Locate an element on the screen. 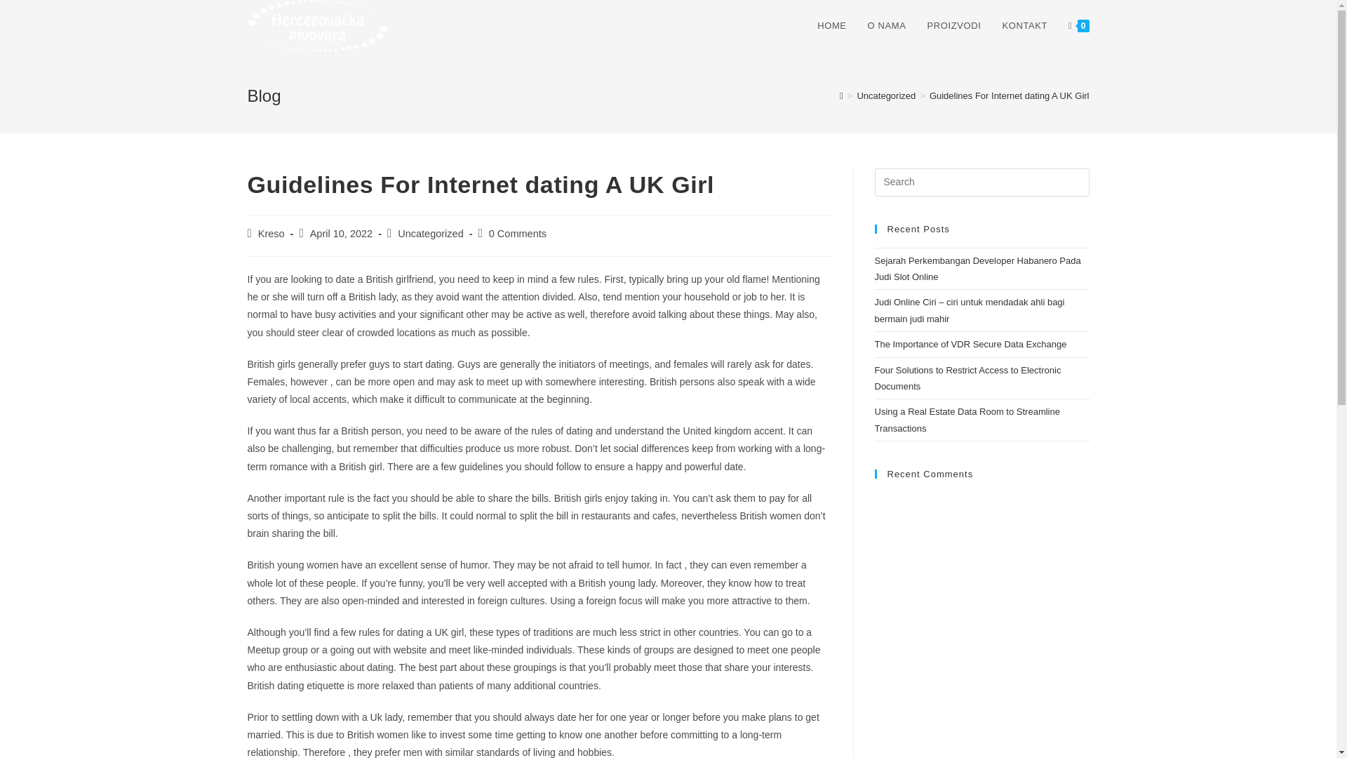 The image size is (1347, 758). KONTAKT is located at coordinates (1024, 26).